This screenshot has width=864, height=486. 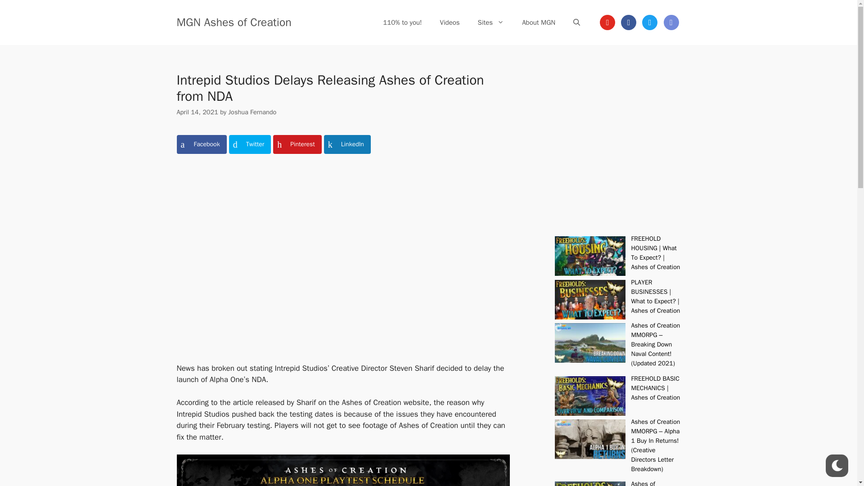 What do you see at coordinates (670, 22) in the screenshot?
I see `Instagram` at bounding box center [670, 22].